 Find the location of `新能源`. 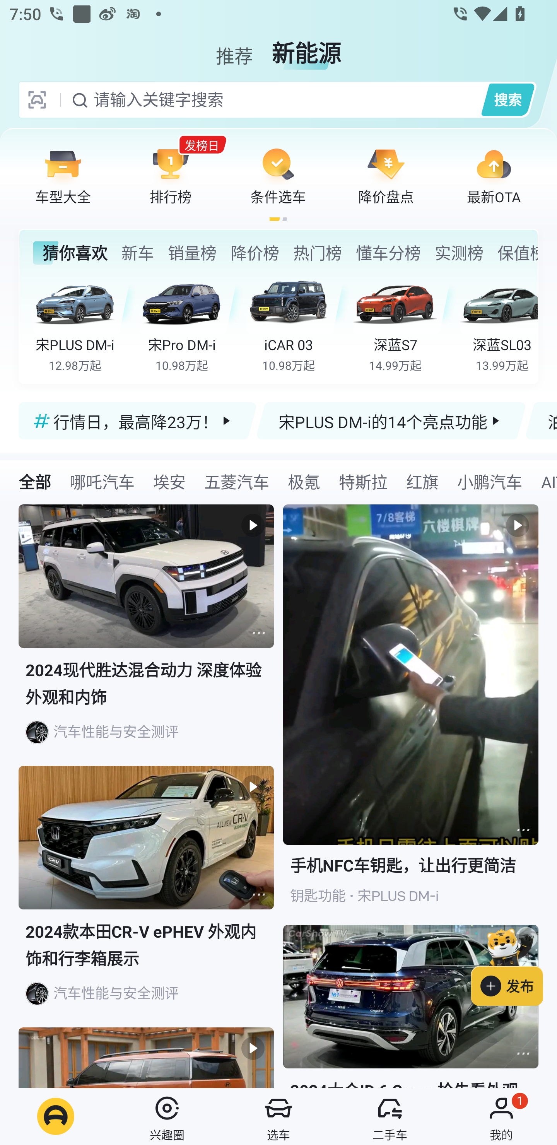

新能源 is located at coordinates (306, 48).